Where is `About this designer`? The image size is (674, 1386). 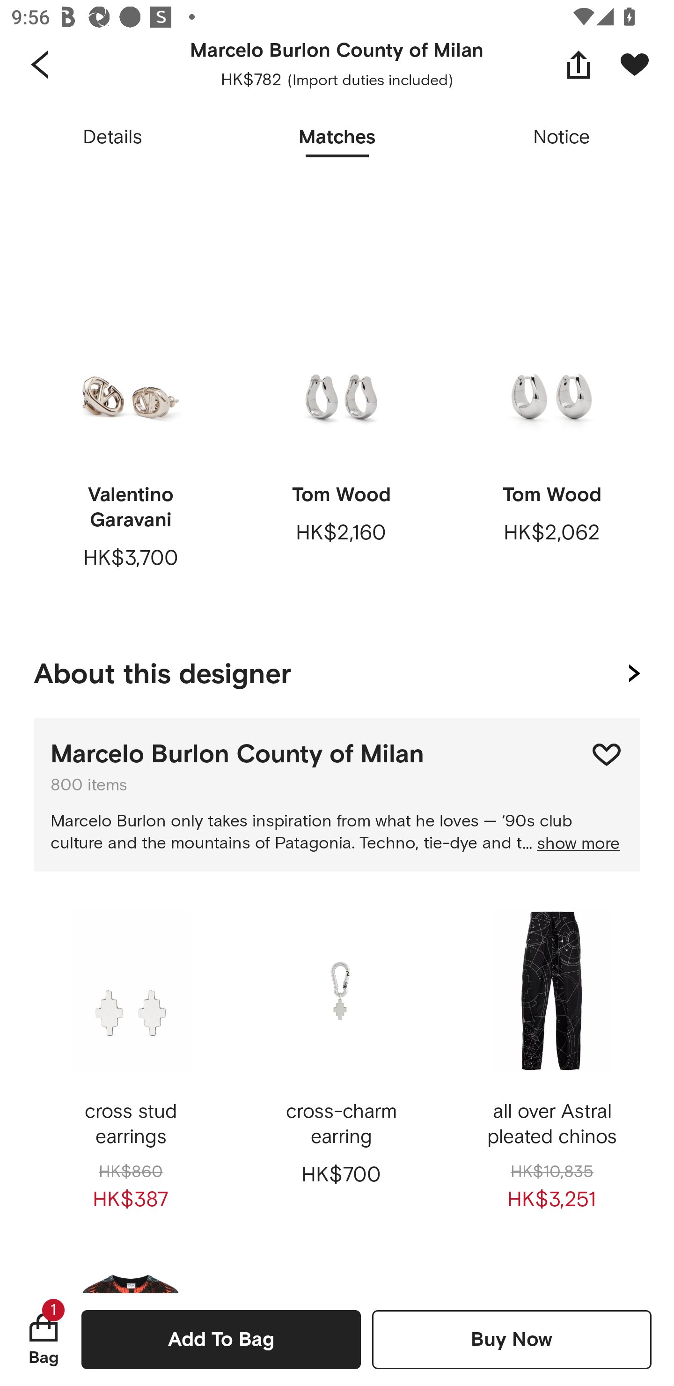
About this designer is located at coordinates (337, 670).